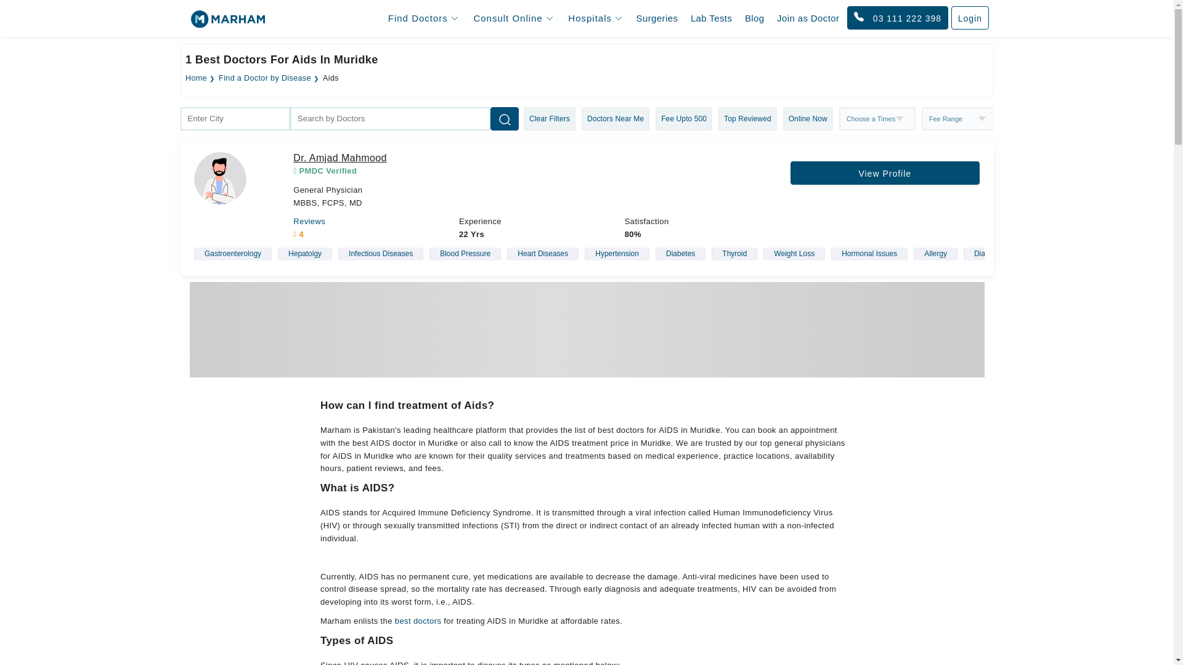 The image size is (1183, 665). What do you see at coordinates (595, 18) in the screenshot?
I see `Hospitals` at bounding box center [595, 18].